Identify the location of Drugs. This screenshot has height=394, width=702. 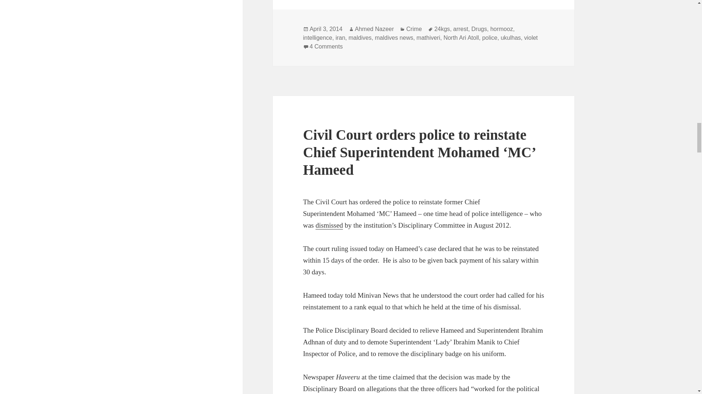
(479, 29).